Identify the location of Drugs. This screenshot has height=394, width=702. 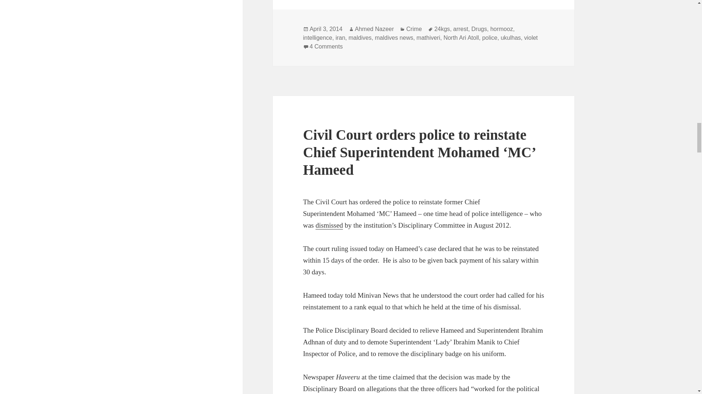
(479, 29).